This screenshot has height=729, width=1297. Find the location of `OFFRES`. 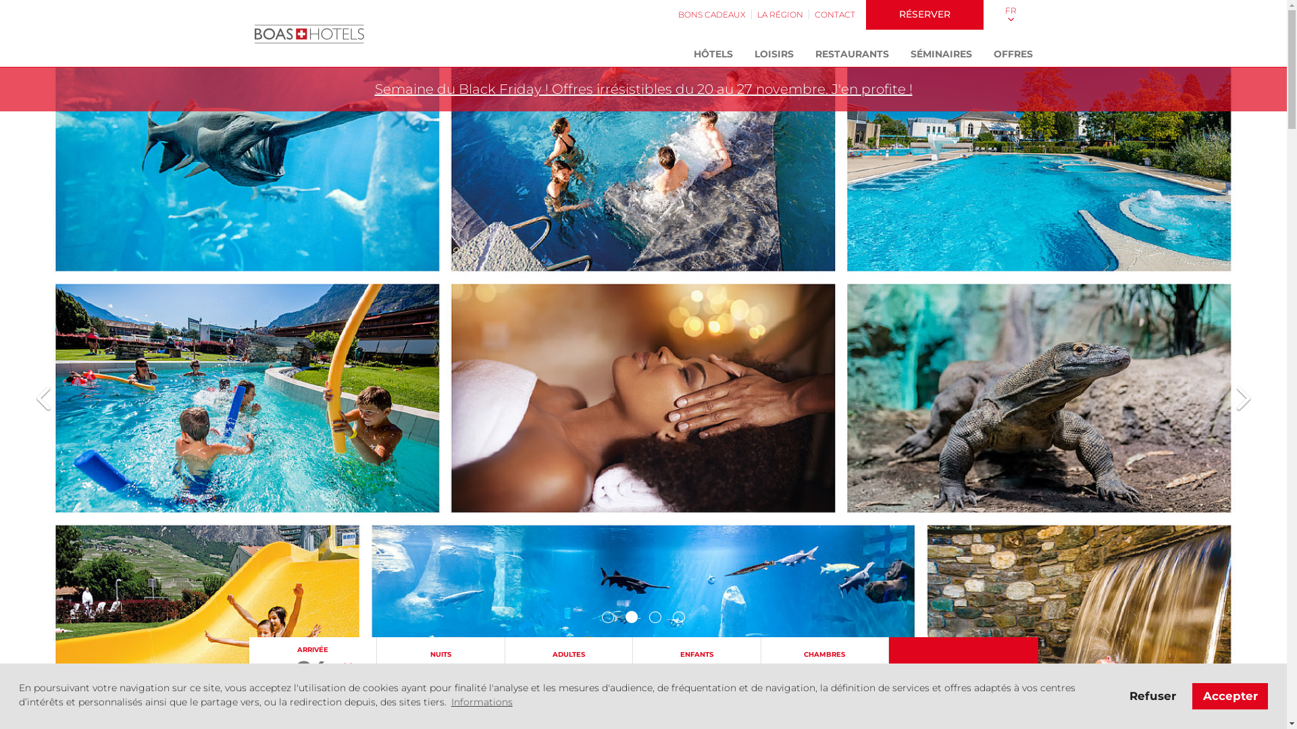

OFFRES is located at coordinates (1013, 55).